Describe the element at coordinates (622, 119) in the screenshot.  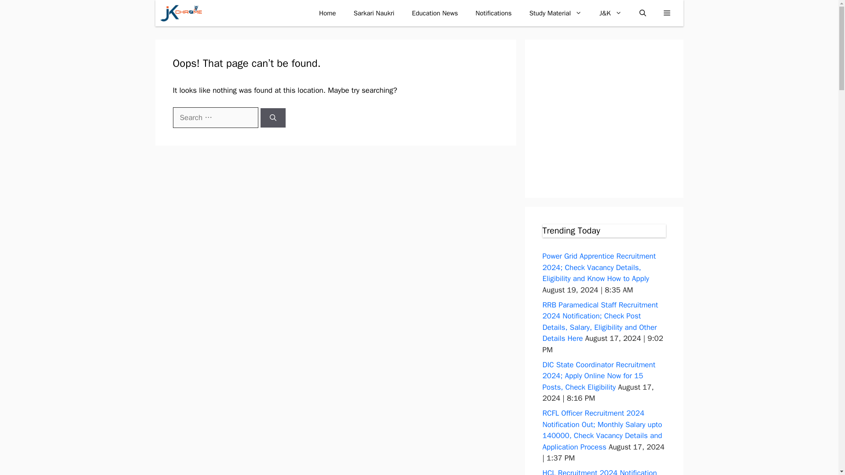
I see `Advertisement` at that location.